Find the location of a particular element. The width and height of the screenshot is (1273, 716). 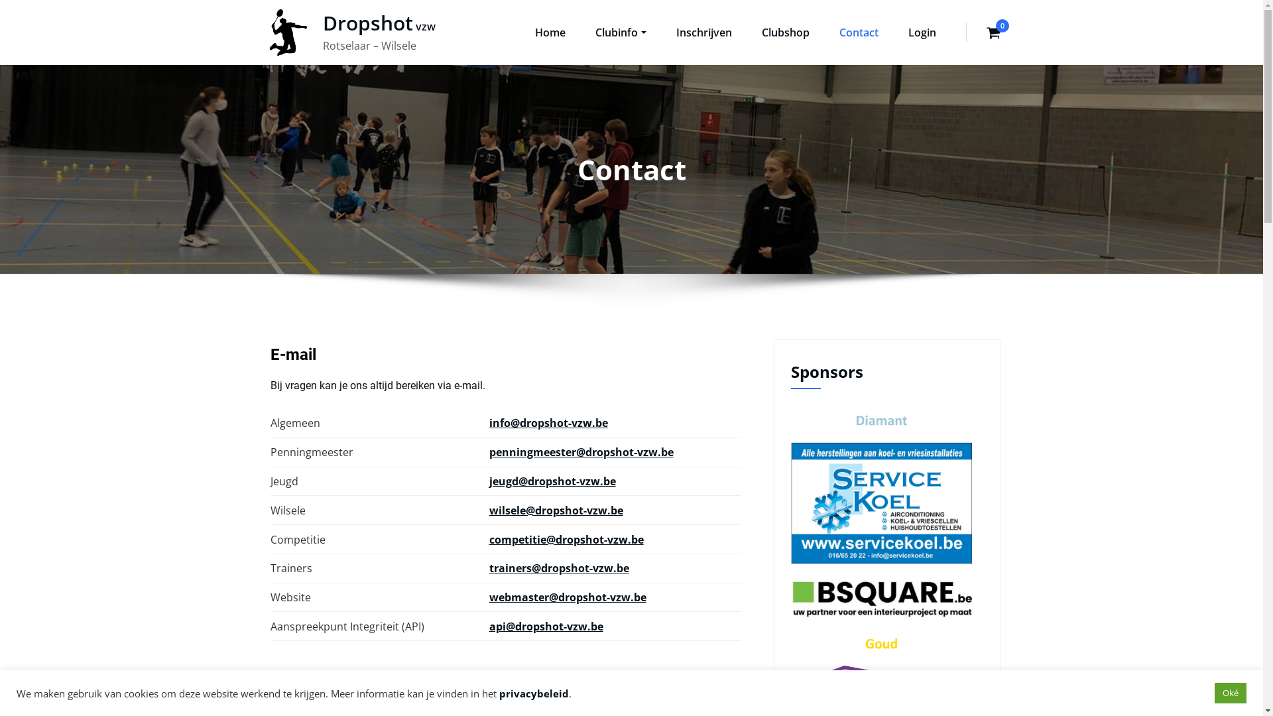

Clubshop is located at coordinates (785, 44).